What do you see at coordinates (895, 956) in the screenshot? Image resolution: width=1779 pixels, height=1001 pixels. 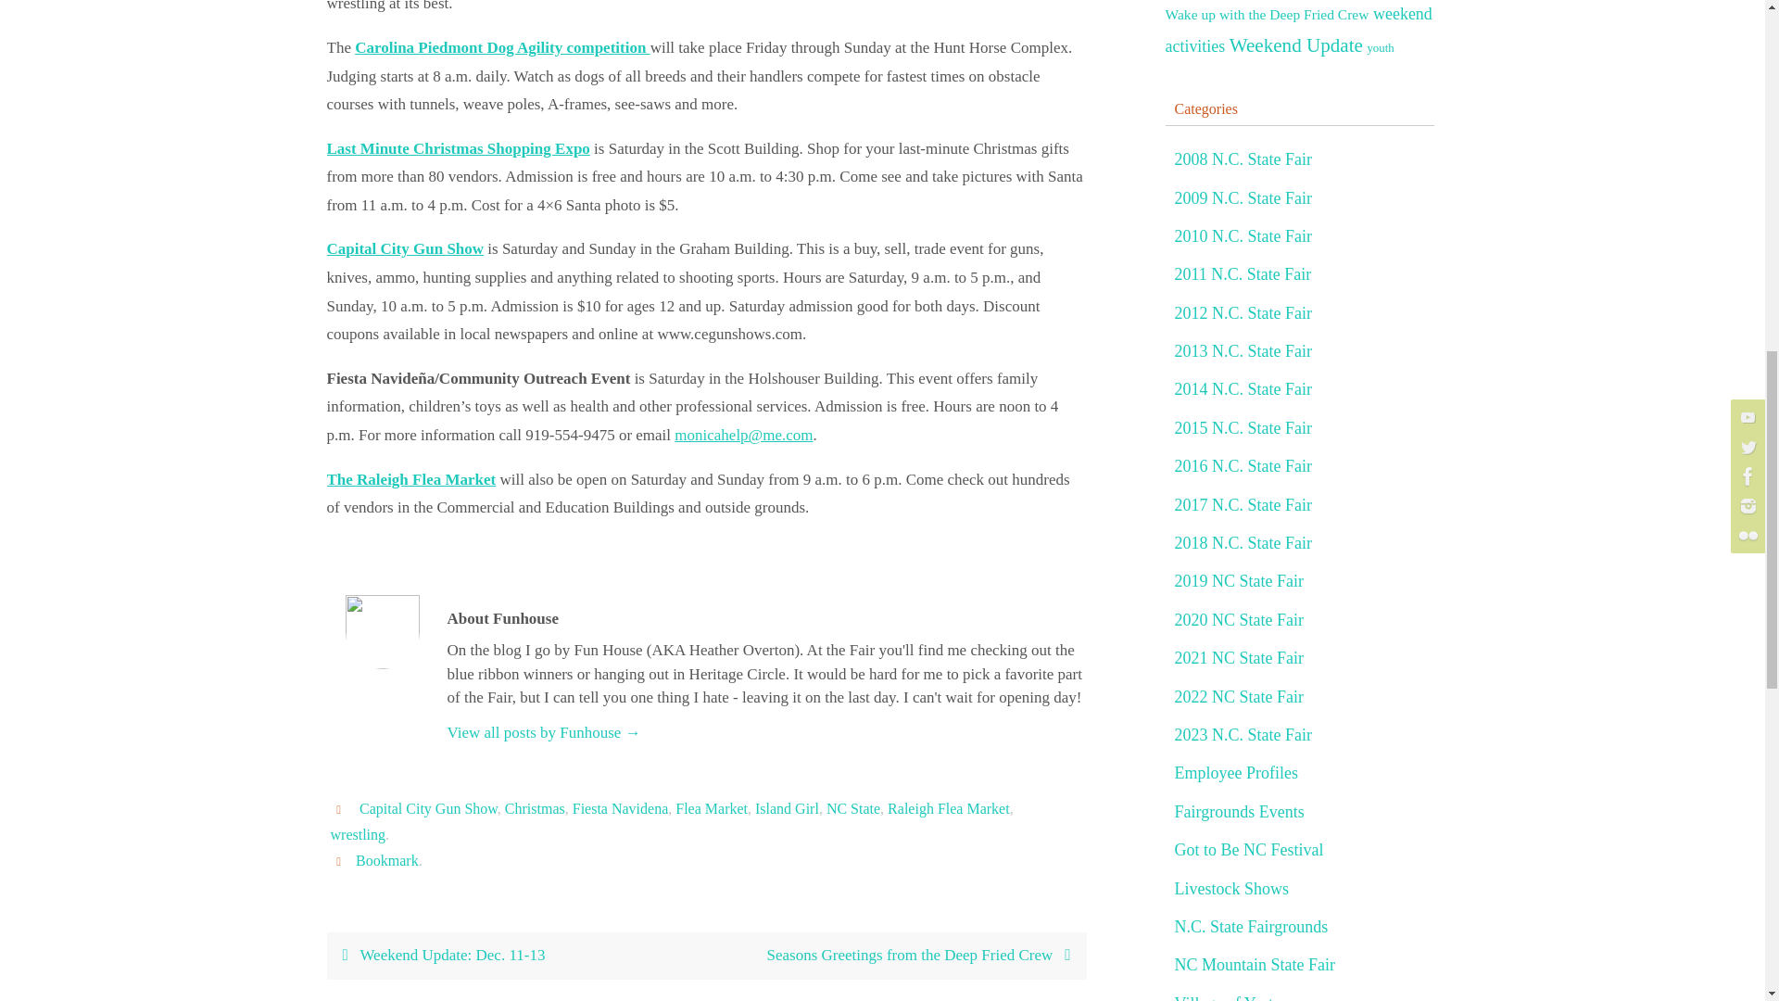 I see `Seasons Greetings from the Deep Fried Crew` at bounding box center [895, 956].